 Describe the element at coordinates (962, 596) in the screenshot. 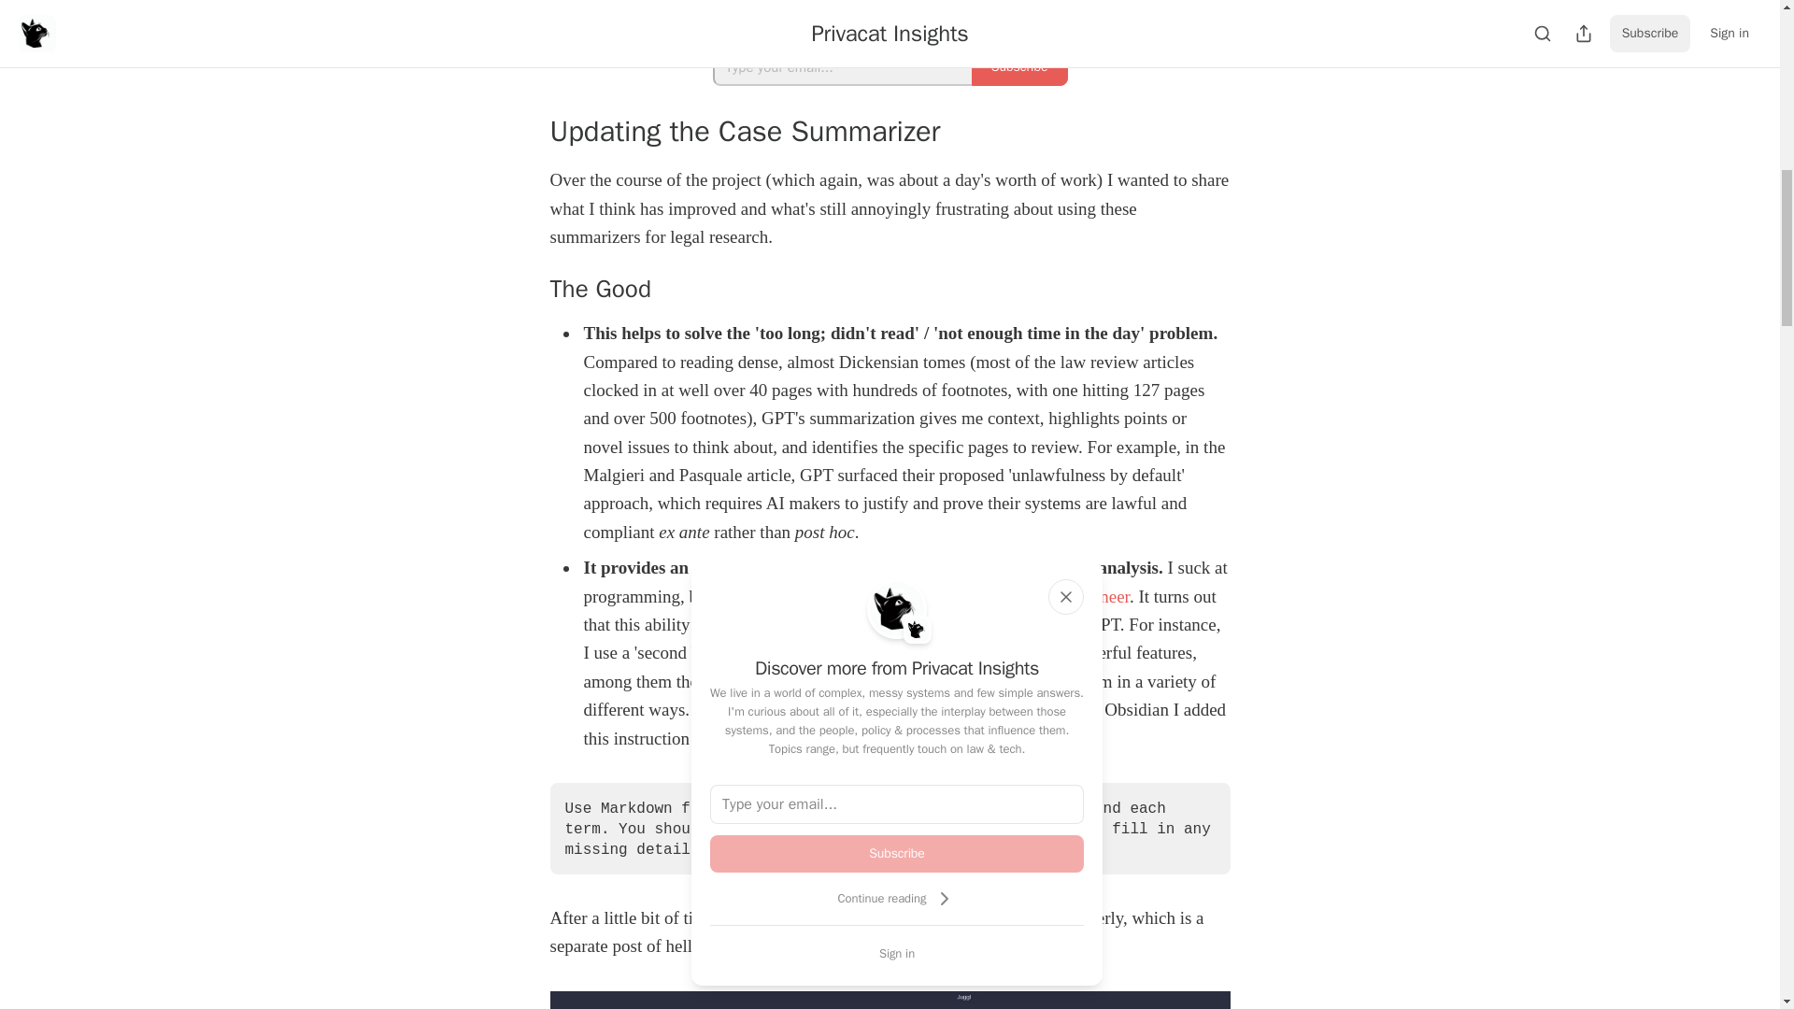

I see `passably good at thinking a bit like an engineer` at that location.